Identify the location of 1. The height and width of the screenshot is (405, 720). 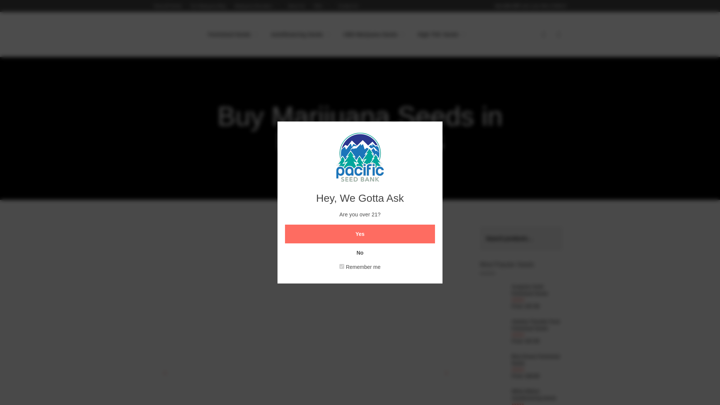
(341, 266).